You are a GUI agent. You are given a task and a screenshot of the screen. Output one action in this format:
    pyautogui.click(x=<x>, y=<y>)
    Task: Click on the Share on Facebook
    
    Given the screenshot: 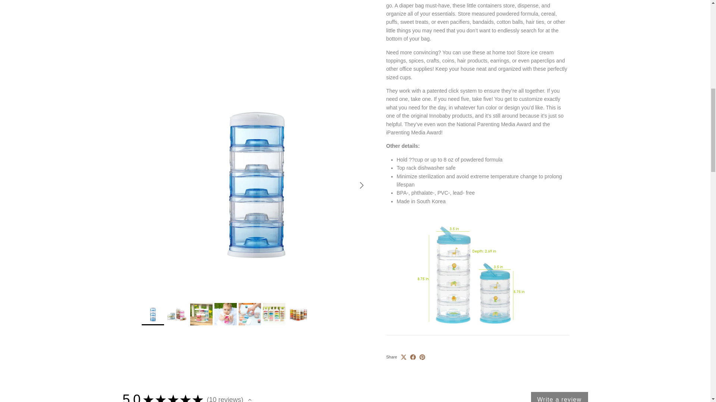 What is the action you would take?
    pyautogui.click(x=413, y=348)
    